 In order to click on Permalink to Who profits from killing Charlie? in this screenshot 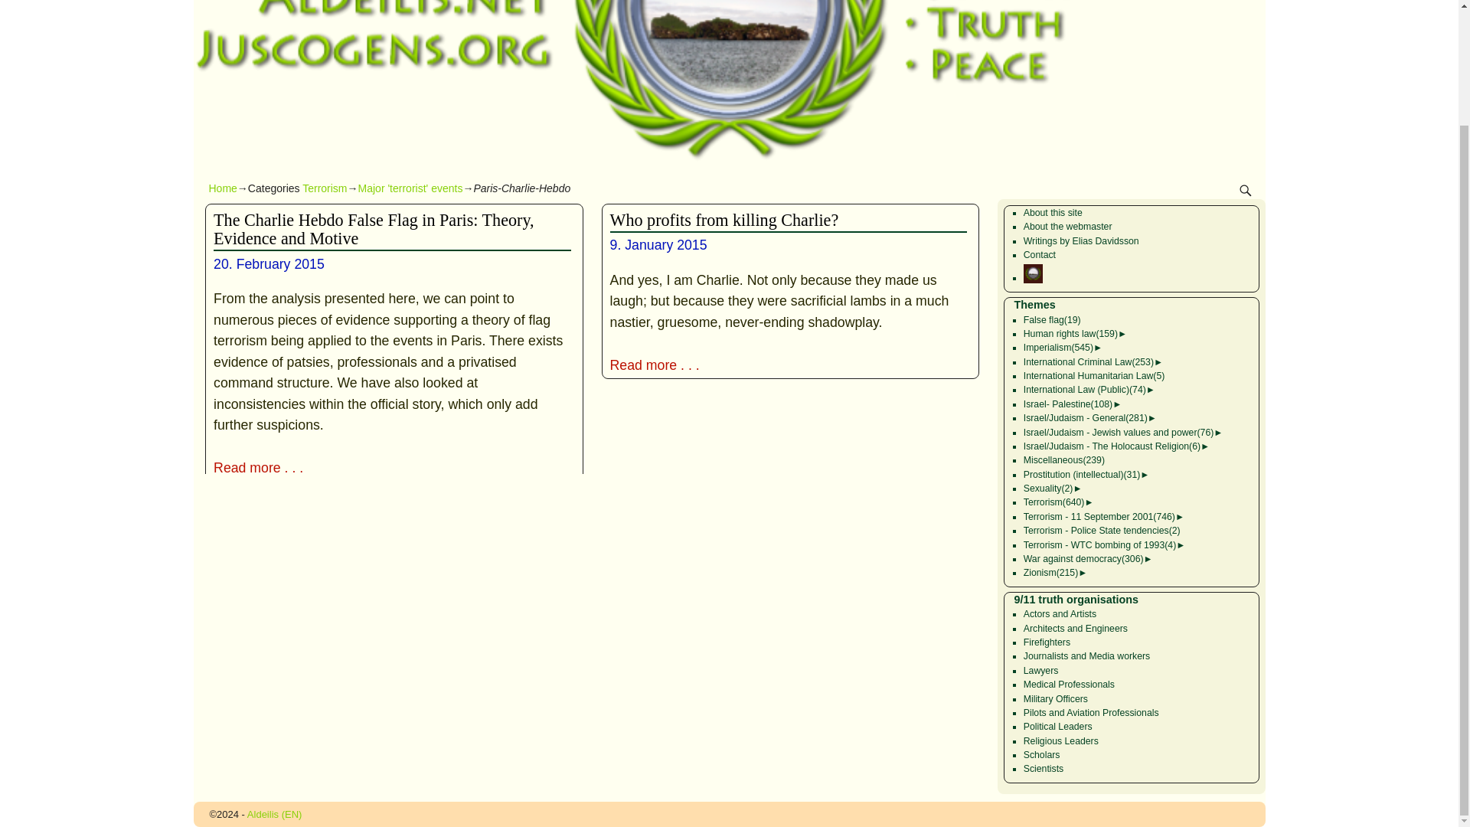, I will do `click(724, 219)`.